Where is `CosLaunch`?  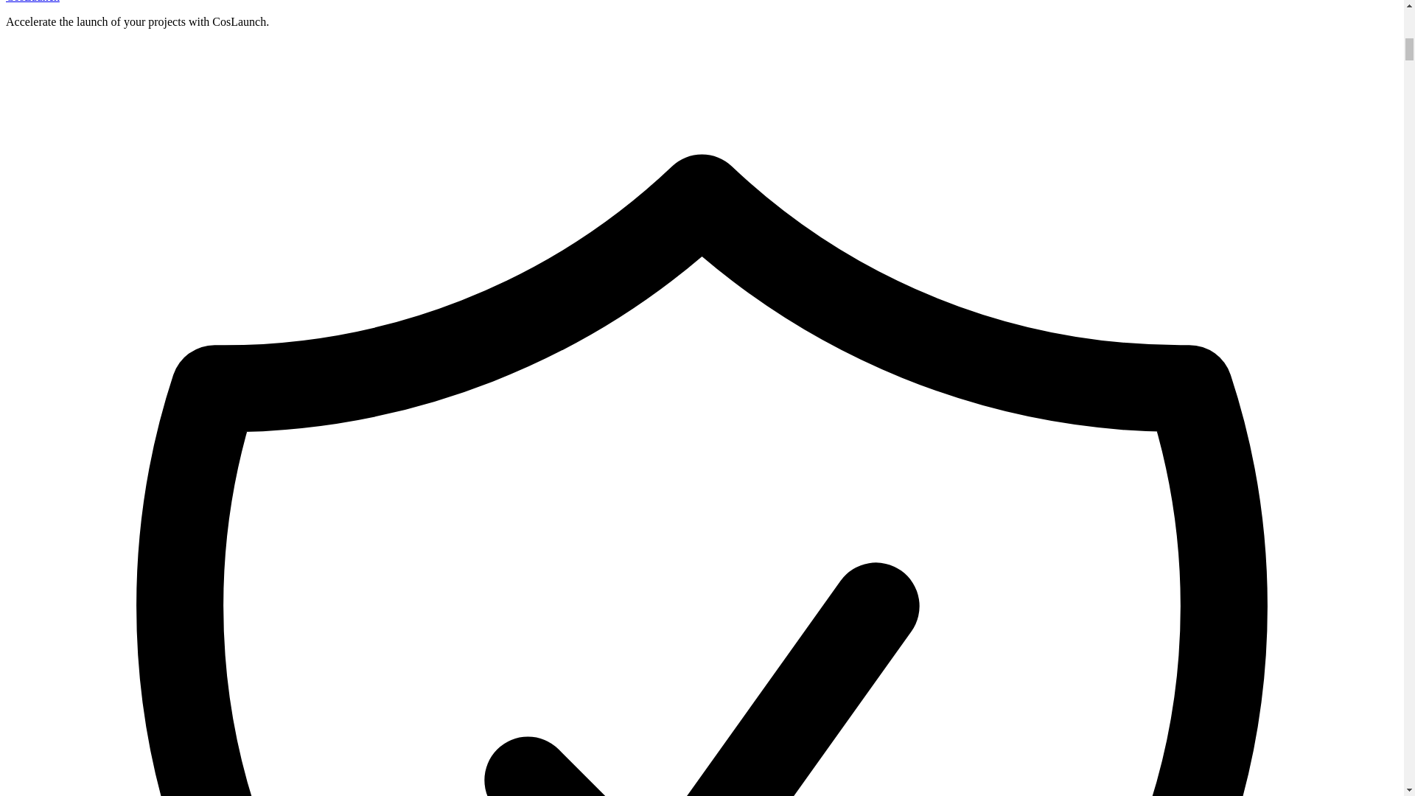
CosLaunch is located at coordinates (32, 1).